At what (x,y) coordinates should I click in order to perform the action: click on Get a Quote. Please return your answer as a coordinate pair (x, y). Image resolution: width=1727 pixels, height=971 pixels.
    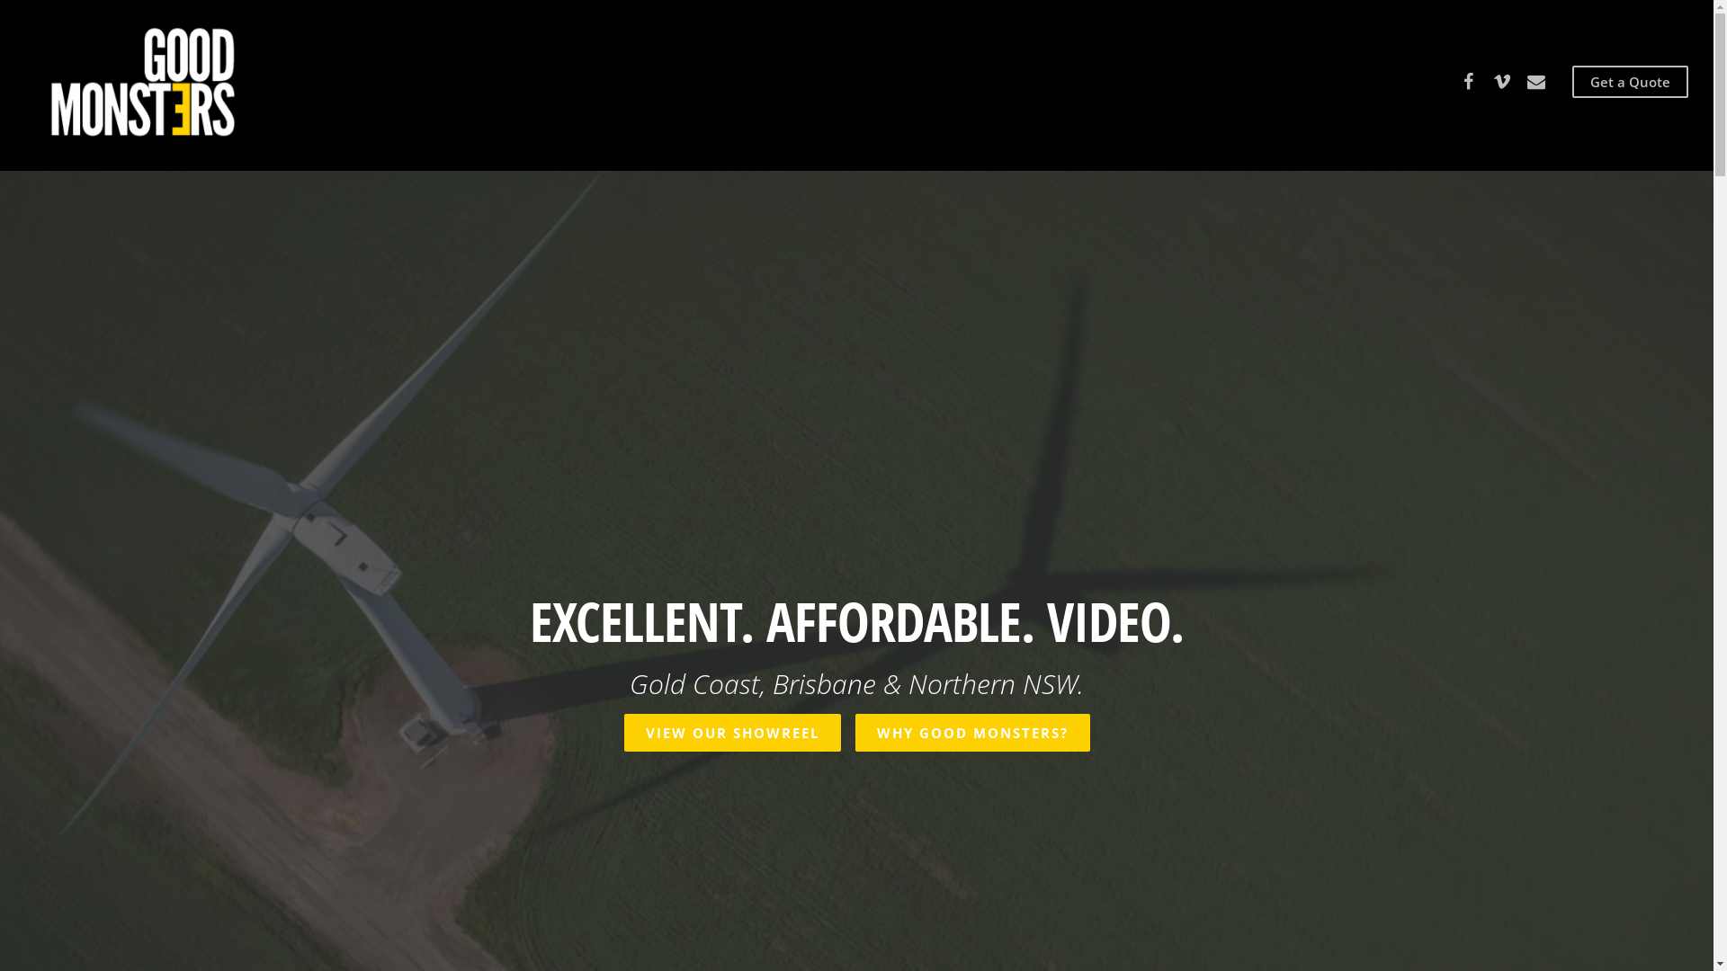
    Looking at the image, I should click on (1630, 82).